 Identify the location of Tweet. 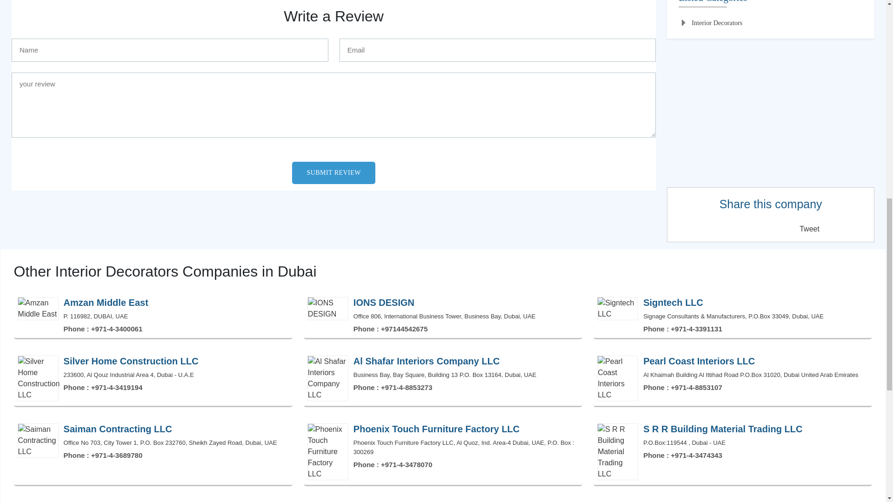
(809, 229).